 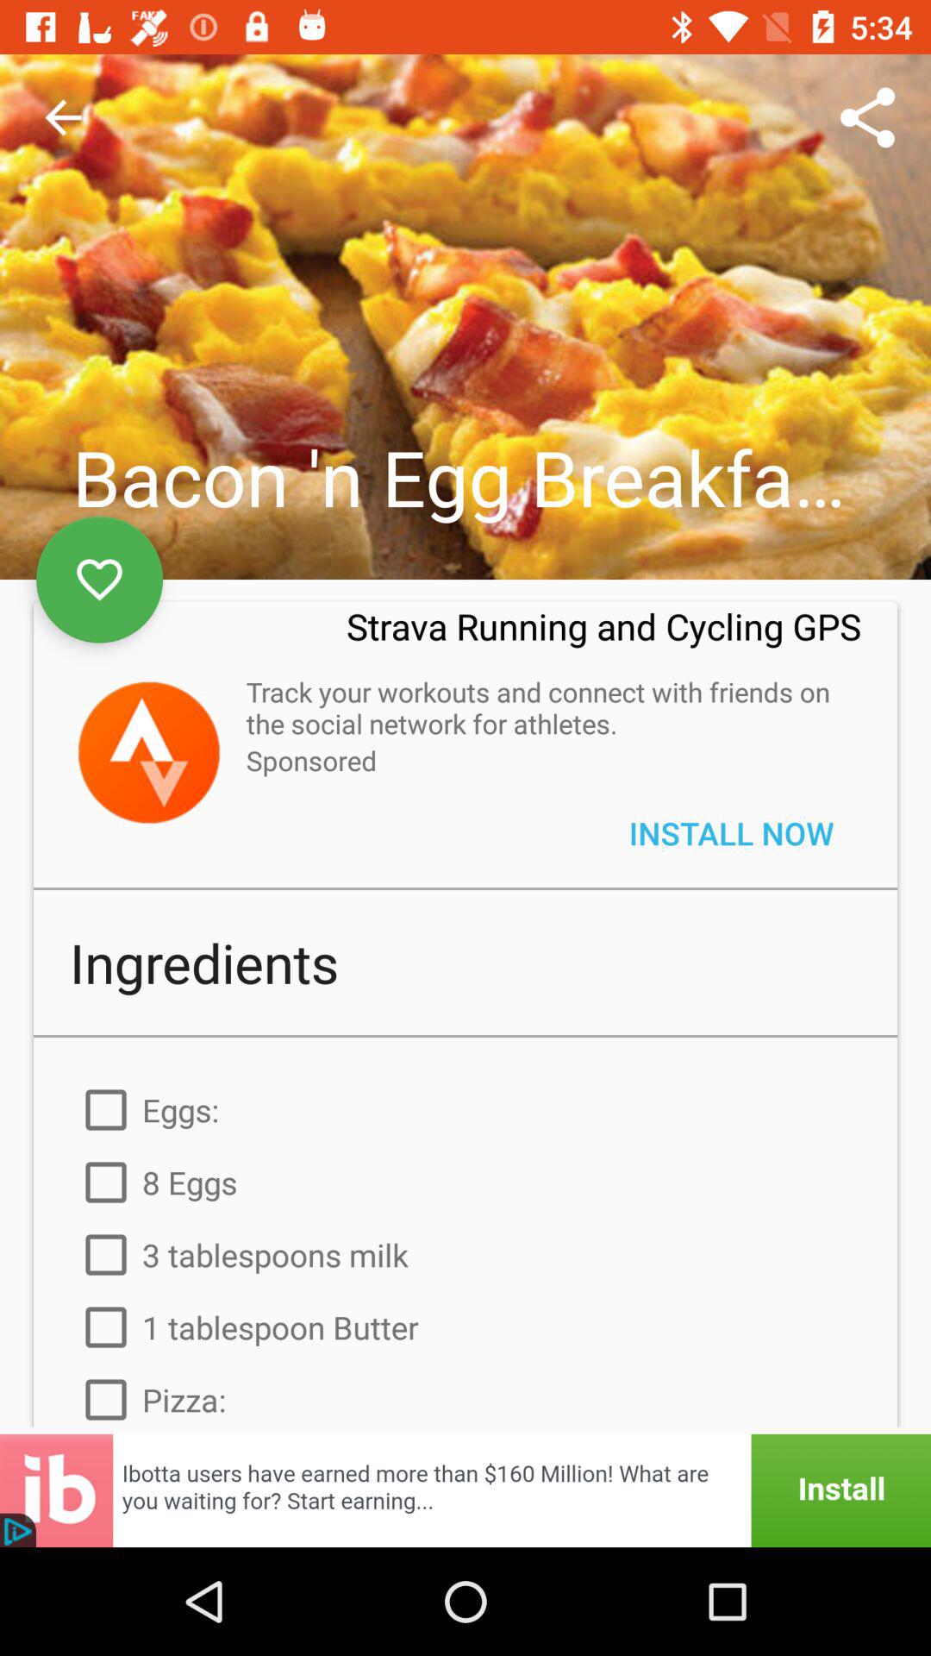 What do you see at coordinates (545, 707) in the screenshot?
I see `press track your workouts icon` at bounding box center [545, 707].